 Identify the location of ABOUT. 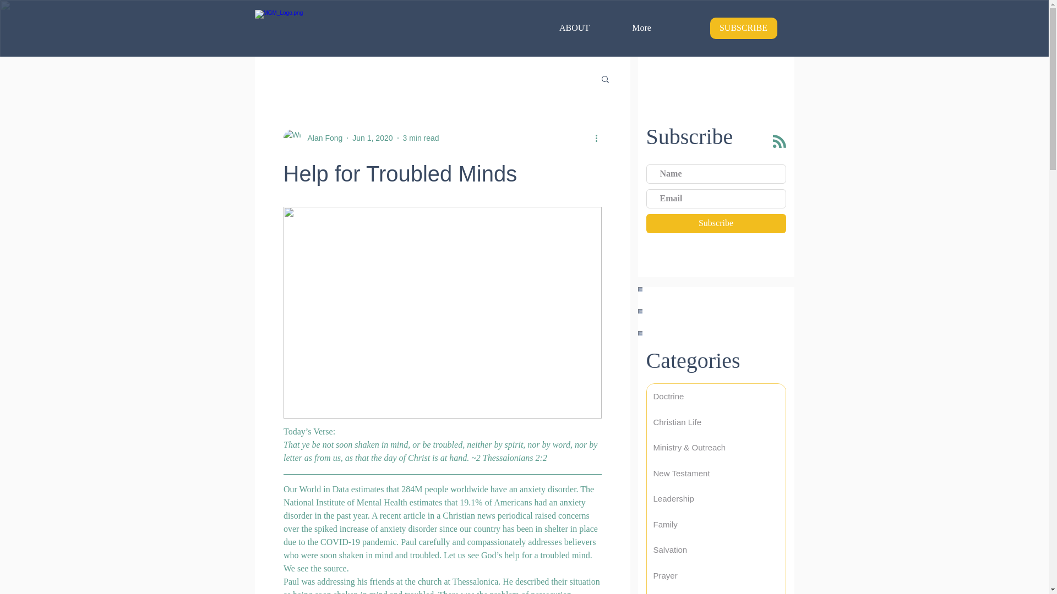
(574, 28).